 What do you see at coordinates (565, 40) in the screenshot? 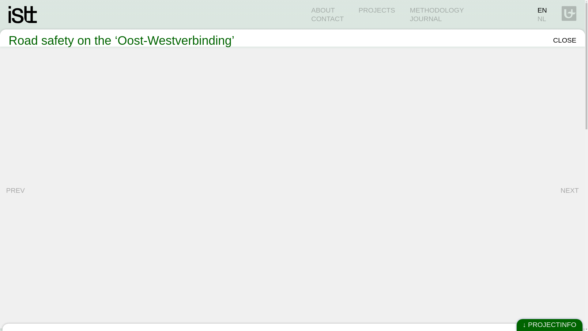
I see `CLOSE` at bounding box center [565, 40].